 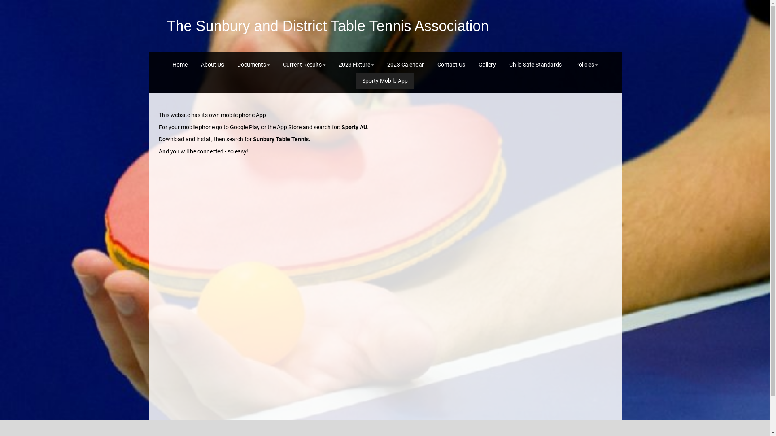 What do you see at coordinates (405, 65) in the screenshot?
I see `2023 Calendar` at bounding box center [405, 65].